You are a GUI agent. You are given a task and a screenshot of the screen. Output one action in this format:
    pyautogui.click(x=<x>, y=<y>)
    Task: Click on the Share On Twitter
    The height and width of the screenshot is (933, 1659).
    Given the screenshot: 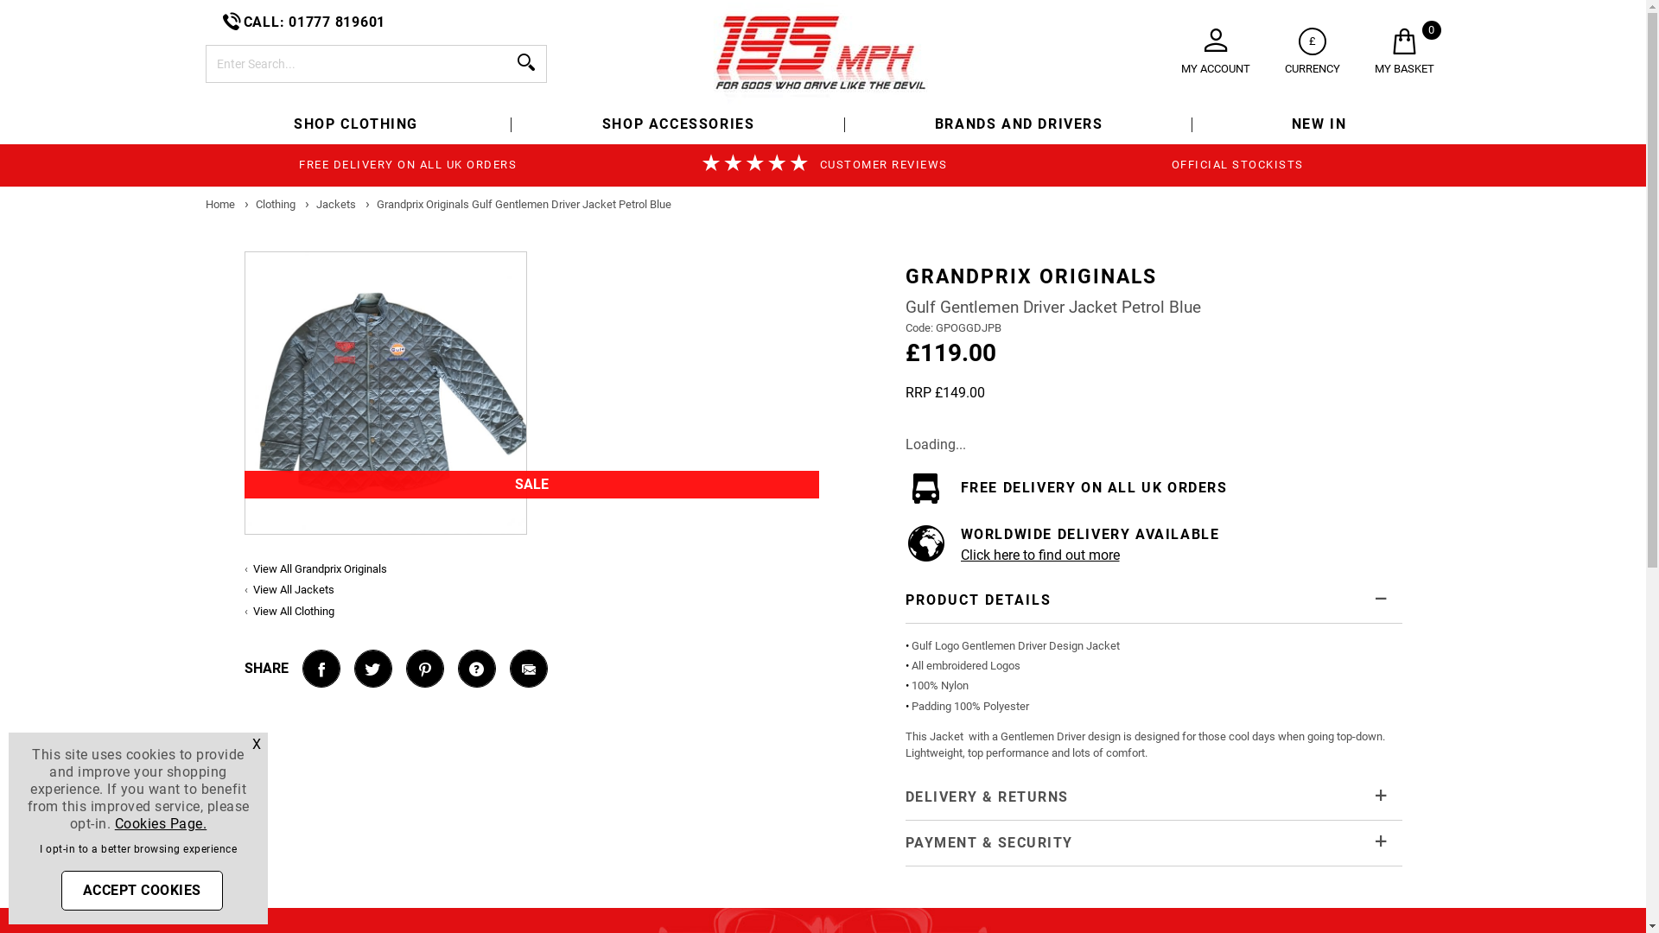 What is the action you would take?
    pyautogui.click(x=372, y=669)
    